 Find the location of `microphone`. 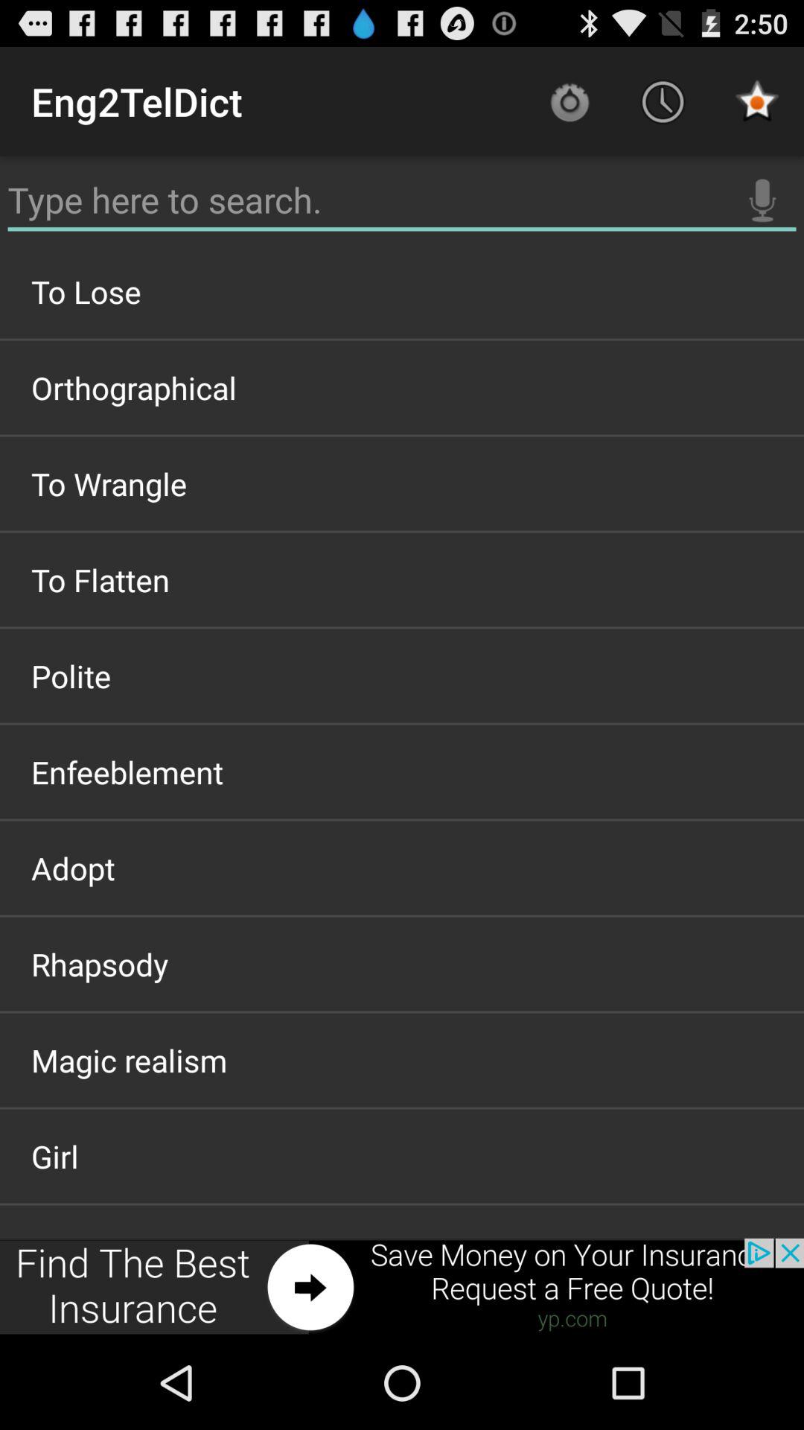

microphone is located at coordinates (762, 200).